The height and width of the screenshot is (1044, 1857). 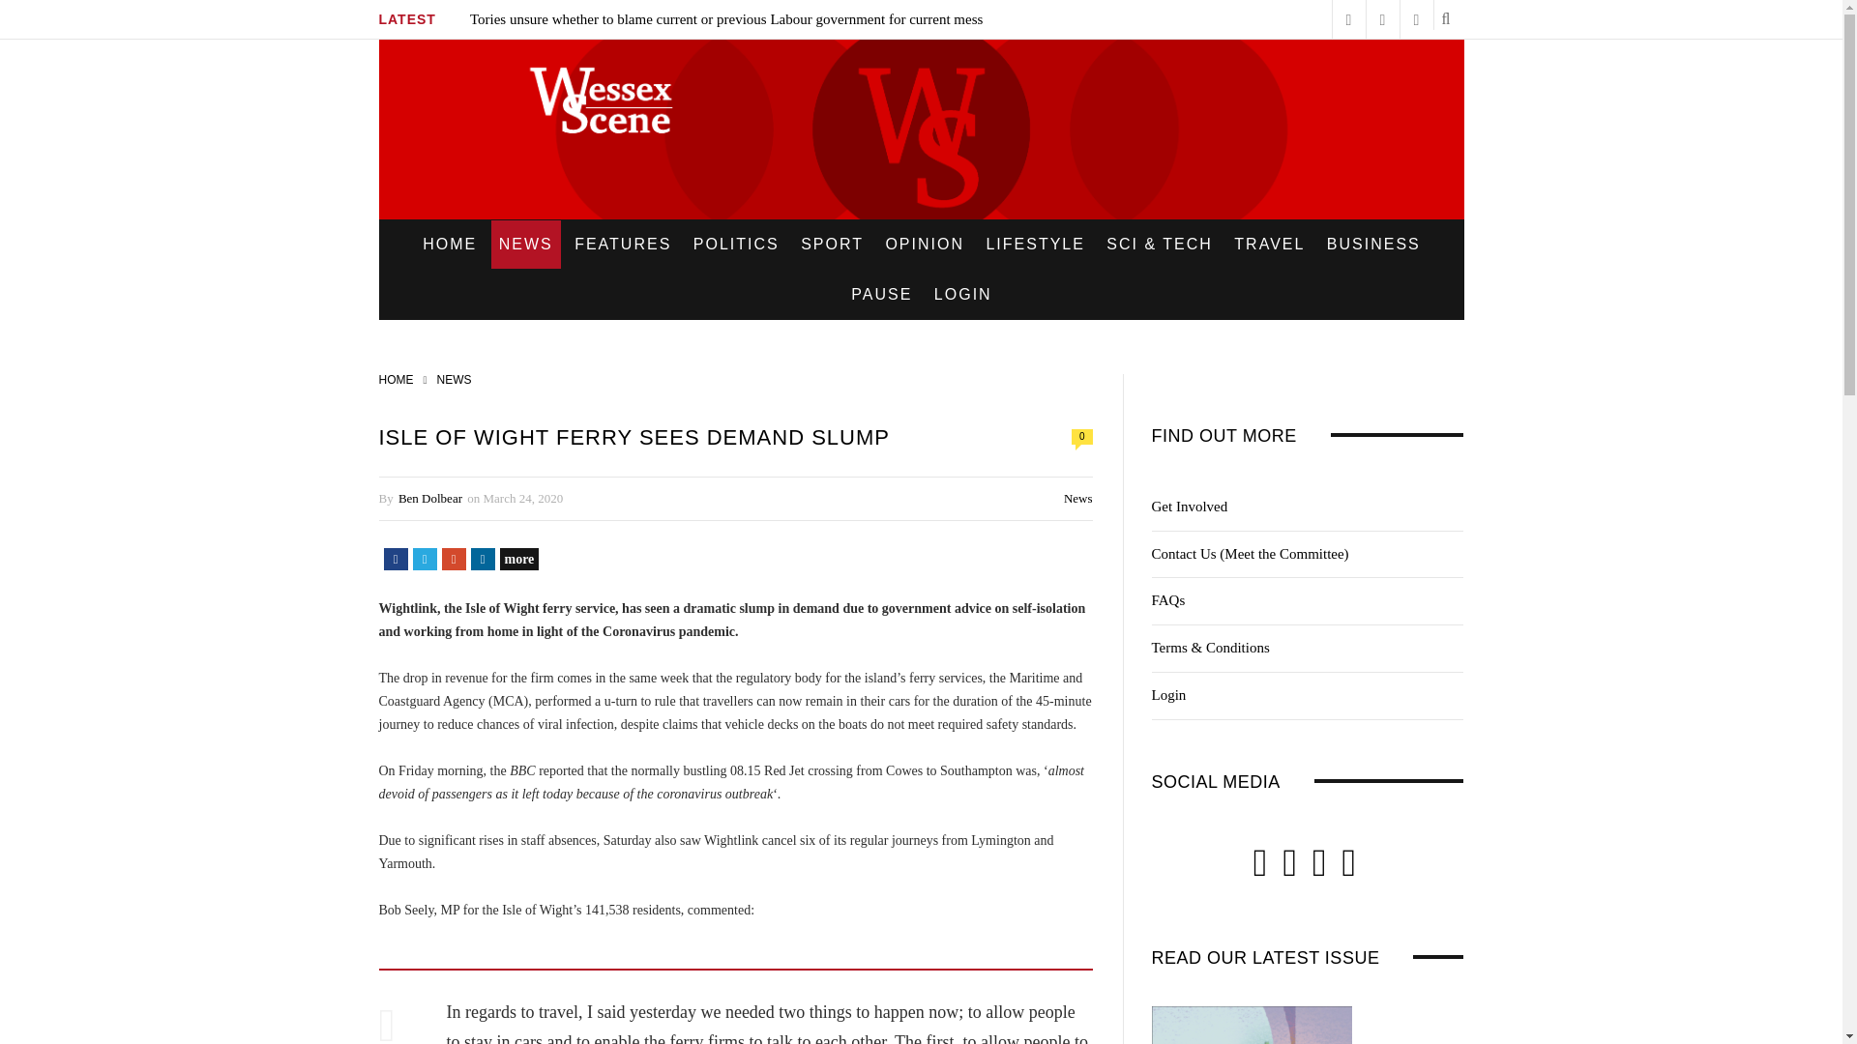 I want to click on News, so click(x=1078, y=497).